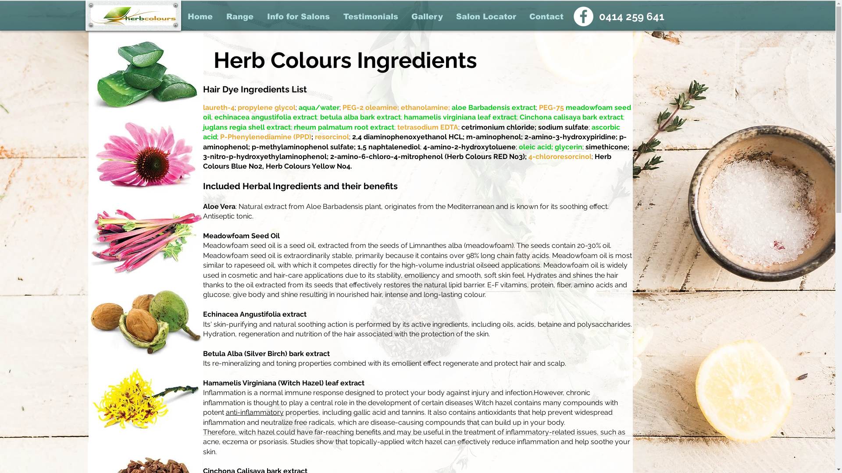 The image size is (842, 473). I want to click on Salon Locator, so click(486, 17).